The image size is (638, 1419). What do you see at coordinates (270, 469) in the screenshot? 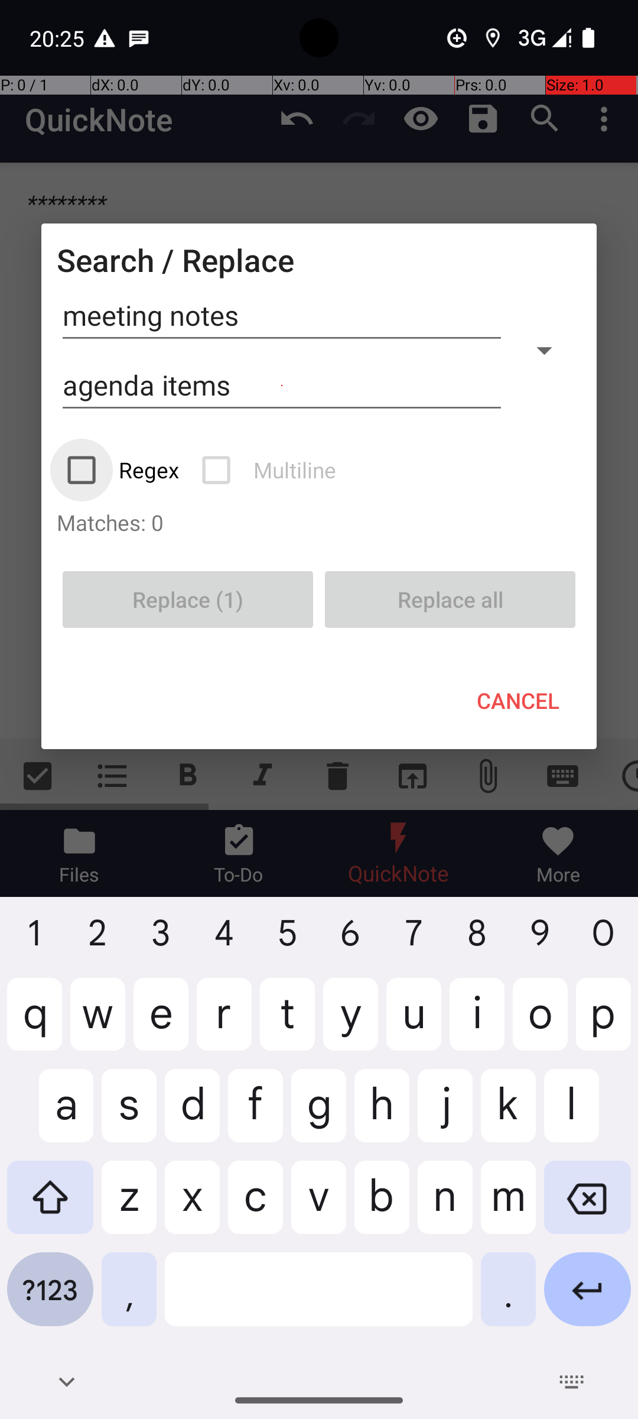
I see `Multiline` at bounding box center [270, 469].